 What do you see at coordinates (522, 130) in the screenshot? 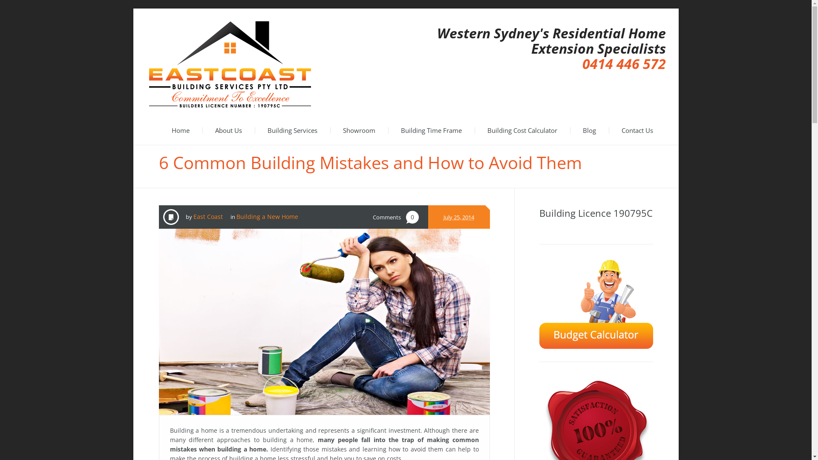
I see `Building Cost Calculator` at bounding box center [522, 130].